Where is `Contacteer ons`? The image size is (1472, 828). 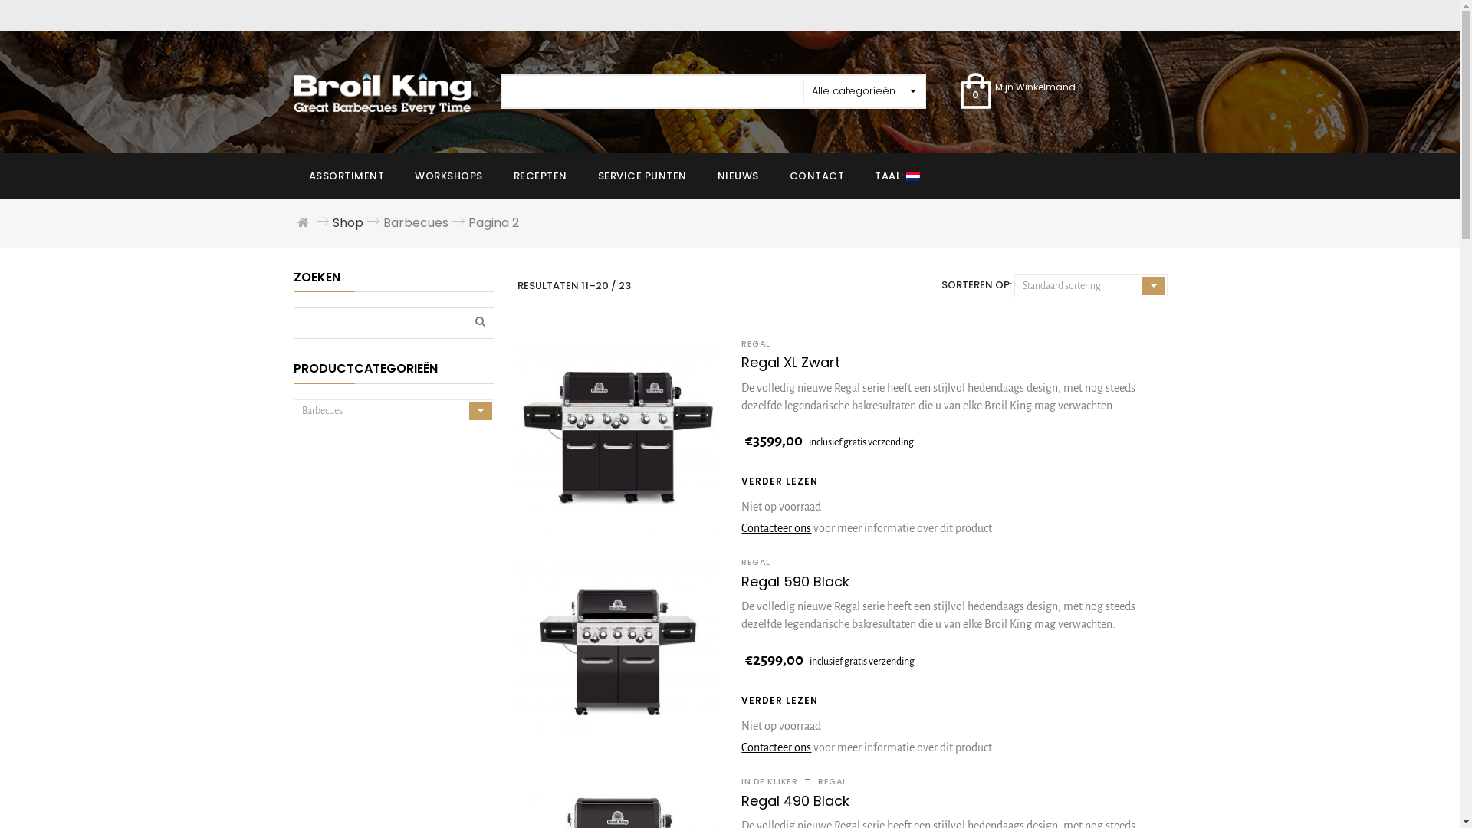
Contacteer ons is located at coordinates (776, 747).